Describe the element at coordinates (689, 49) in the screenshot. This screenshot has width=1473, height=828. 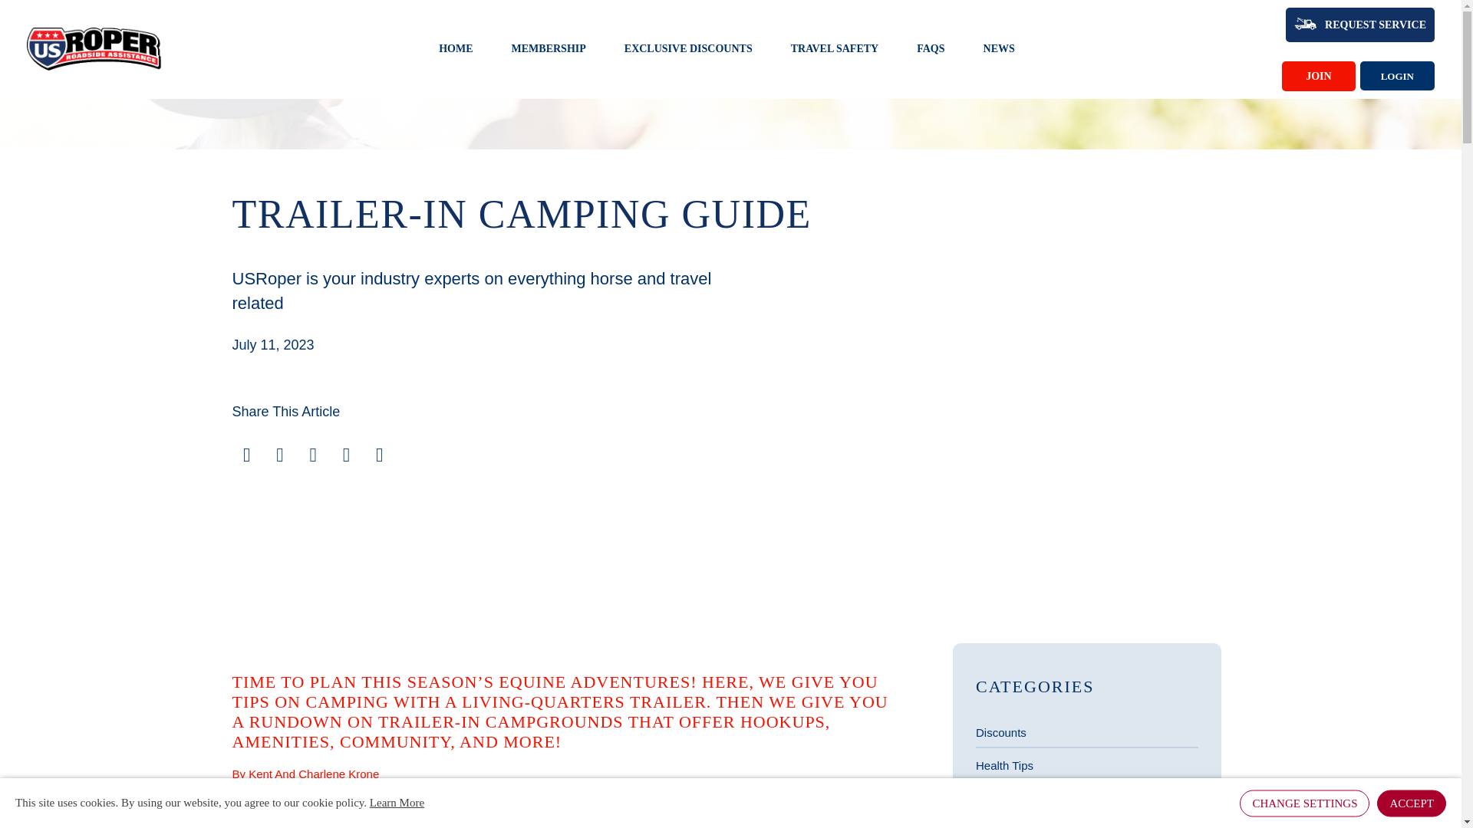
I see `EXCLUSIVE DISCOUNTS` at that location.